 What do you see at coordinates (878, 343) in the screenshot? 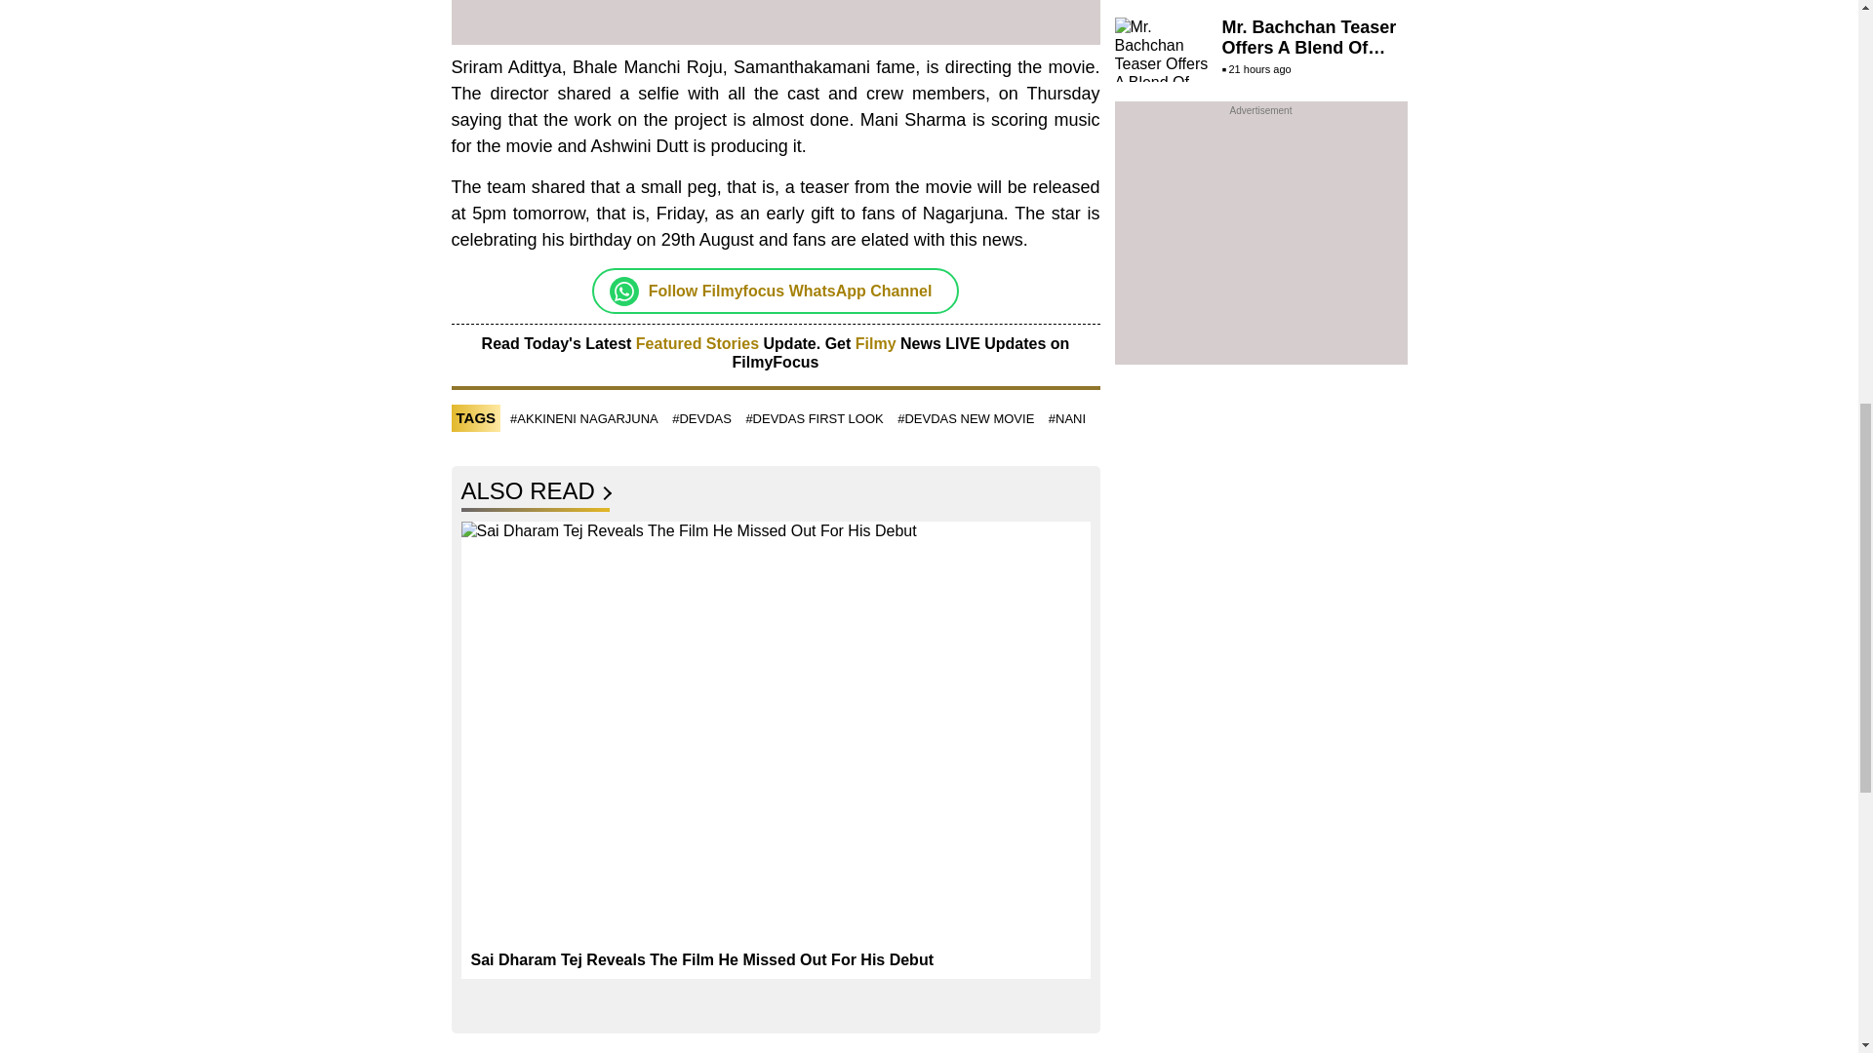
I see `Filmy` at bounding box center [878, 343].